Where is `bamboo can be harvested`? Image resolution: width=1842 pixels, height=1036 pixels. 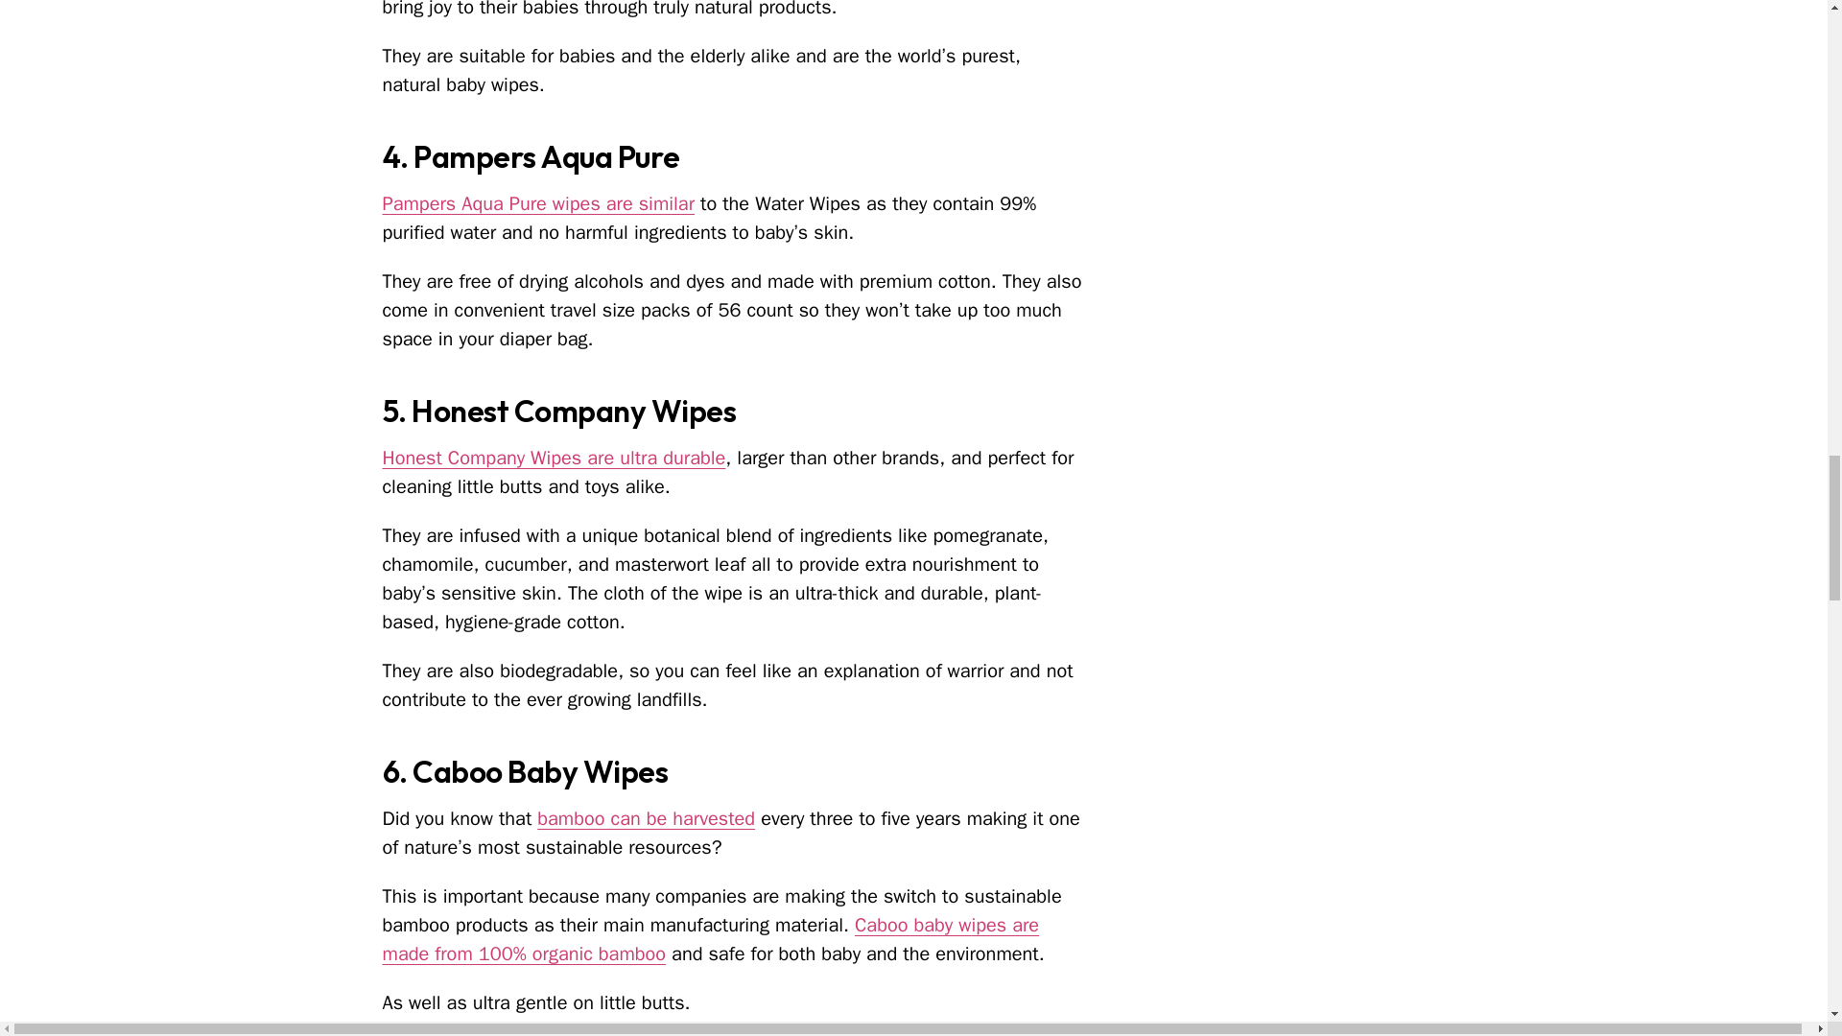
bamboo can be harvested is located at coordinates (647, 819).